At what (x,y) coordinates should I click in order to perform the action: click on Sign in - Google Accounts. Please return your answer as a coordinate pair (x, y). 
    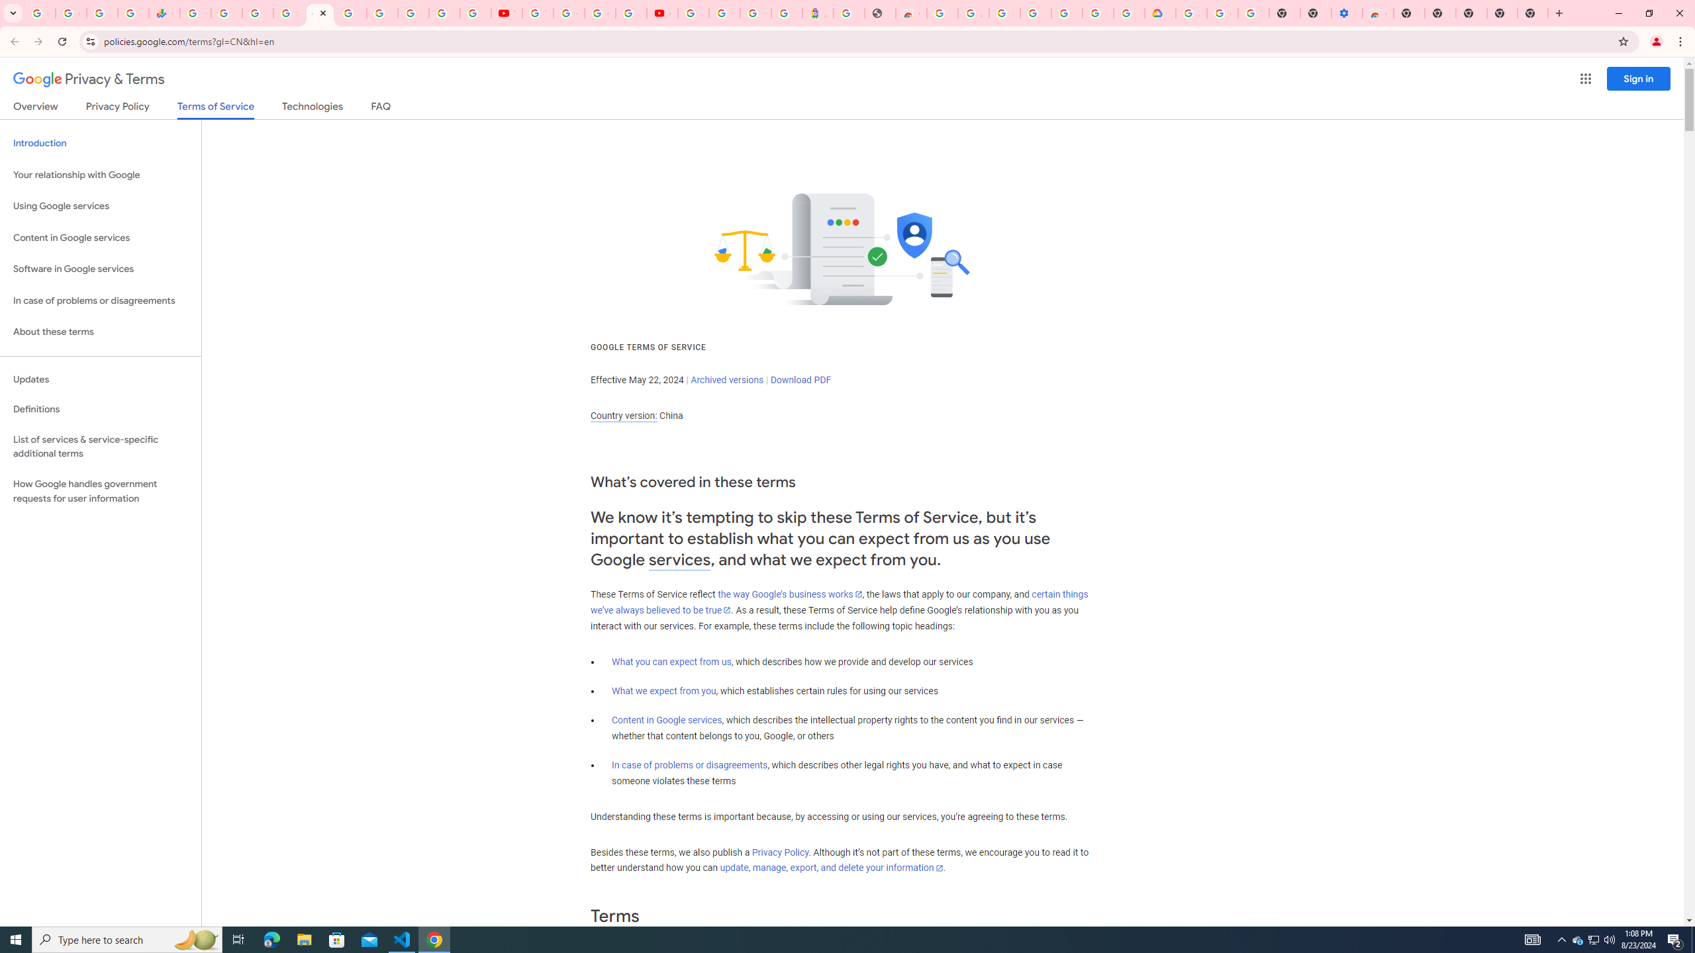
    Looking at the image, I should click on (1191, 13).